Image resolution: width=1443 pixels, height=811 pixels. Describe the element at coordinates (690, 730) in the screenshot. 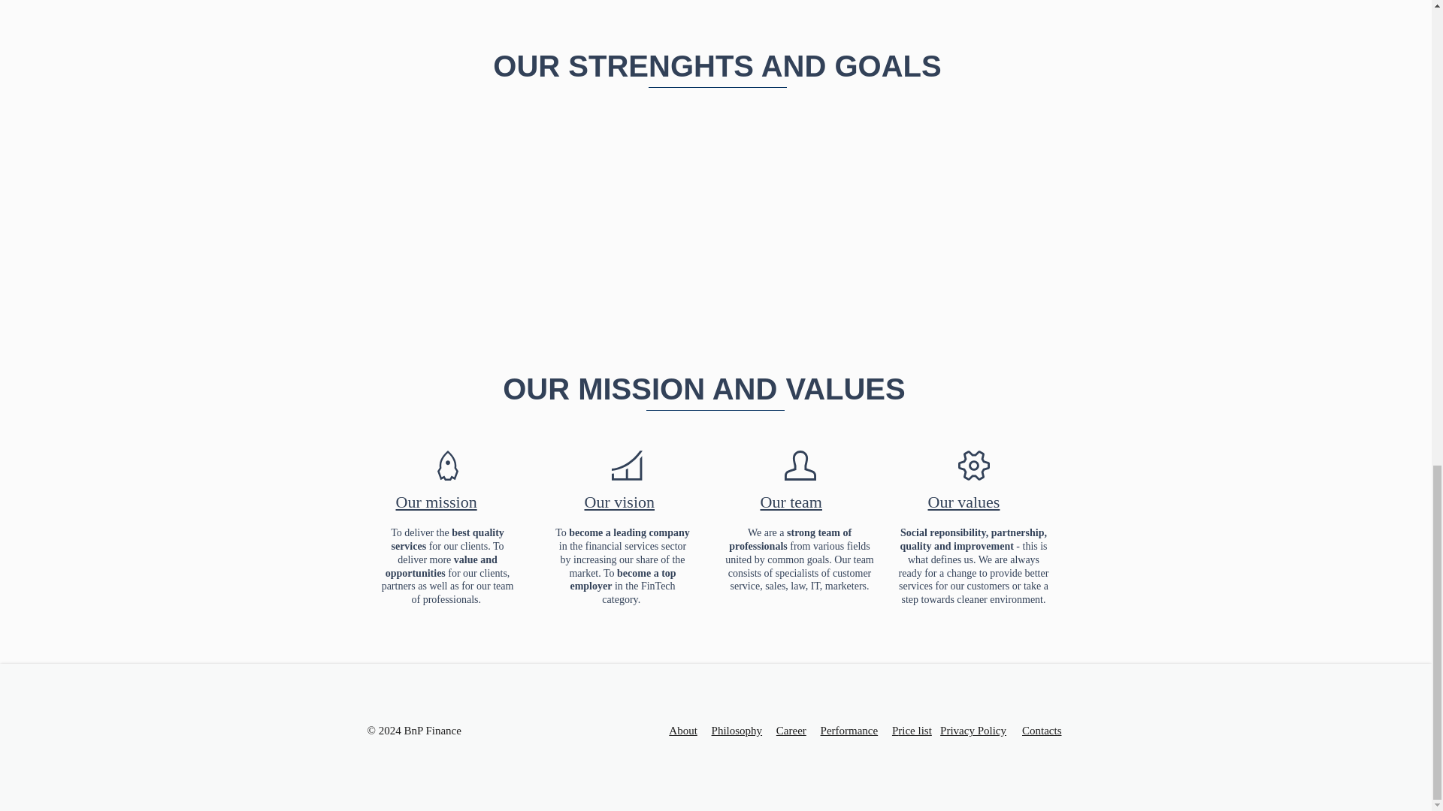

I see `About ` at that location.